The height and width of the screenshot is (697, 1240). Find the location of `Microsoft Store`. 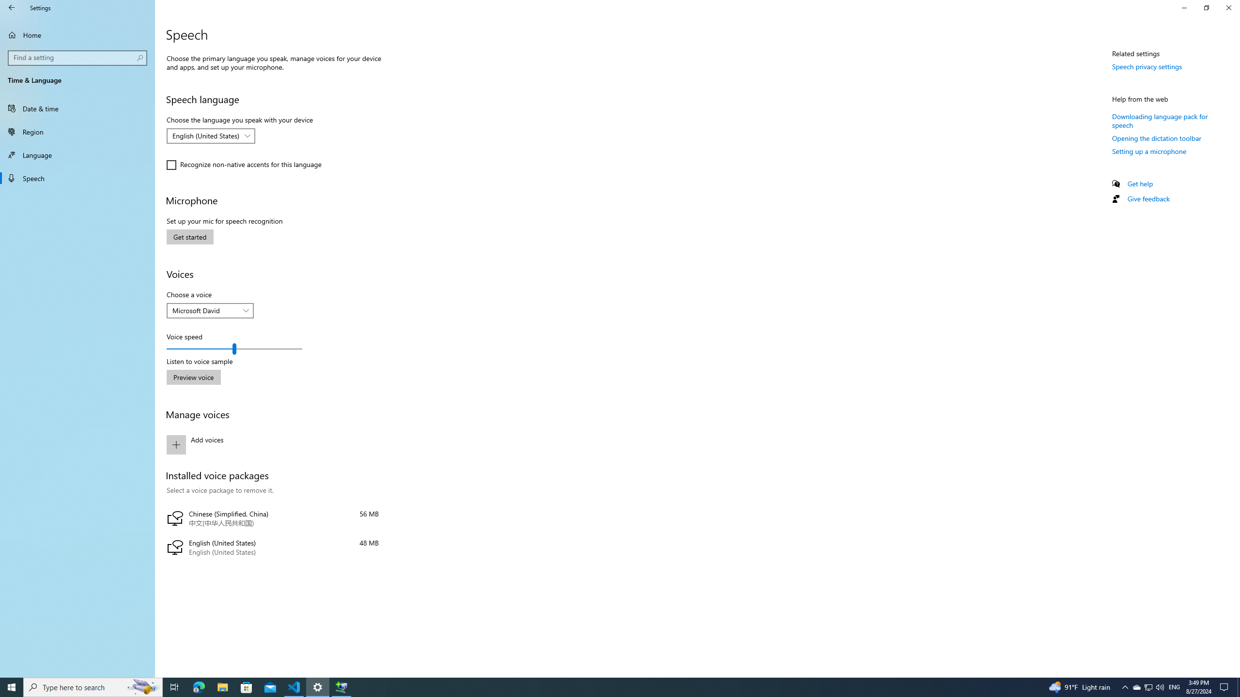

Microsoft Store is located at coordinates (247, 687).